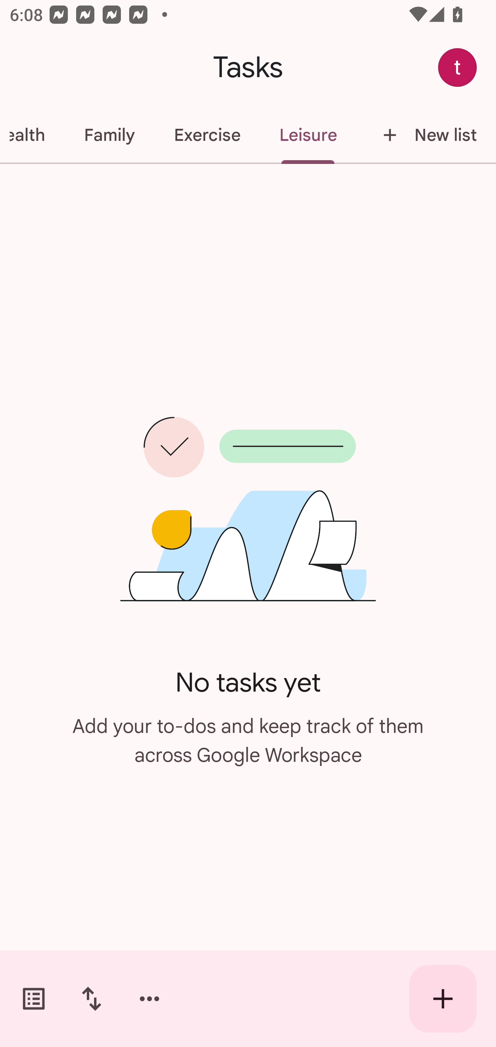 This screenshot has height=1047, width=496. What do you see at coordinates (34, 999) in the screenshot?
I see `Switch task lists` at bounding box center [34, 999].